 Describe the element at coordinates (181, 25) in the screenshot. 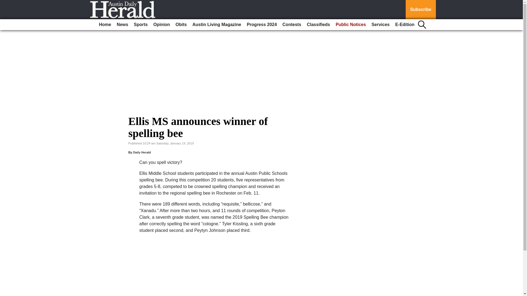

I see `Obits` at that location.